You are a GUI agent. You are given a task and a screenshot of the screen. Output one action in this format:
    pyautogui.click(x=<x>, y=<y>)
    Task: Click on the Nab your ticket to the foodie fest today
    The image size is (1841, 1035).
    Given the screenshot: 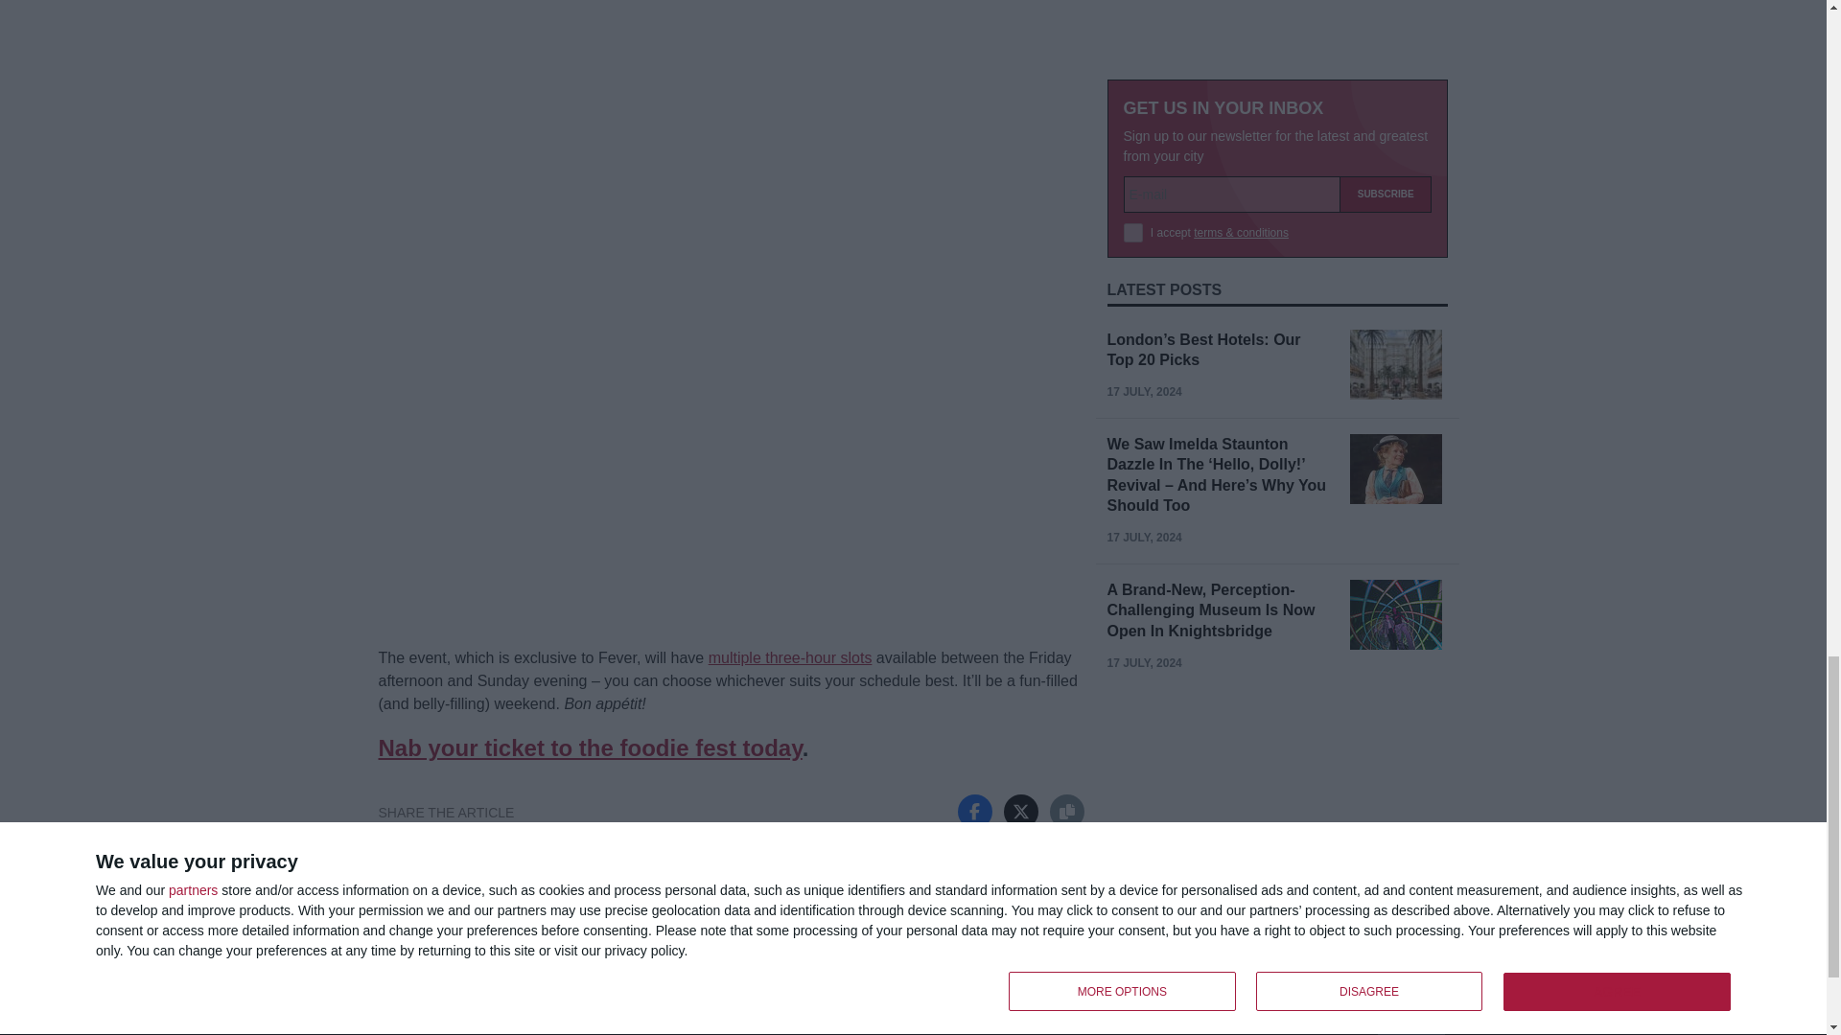 What is the action you would take?
    pyautogui.click(x=589, y=747)
    